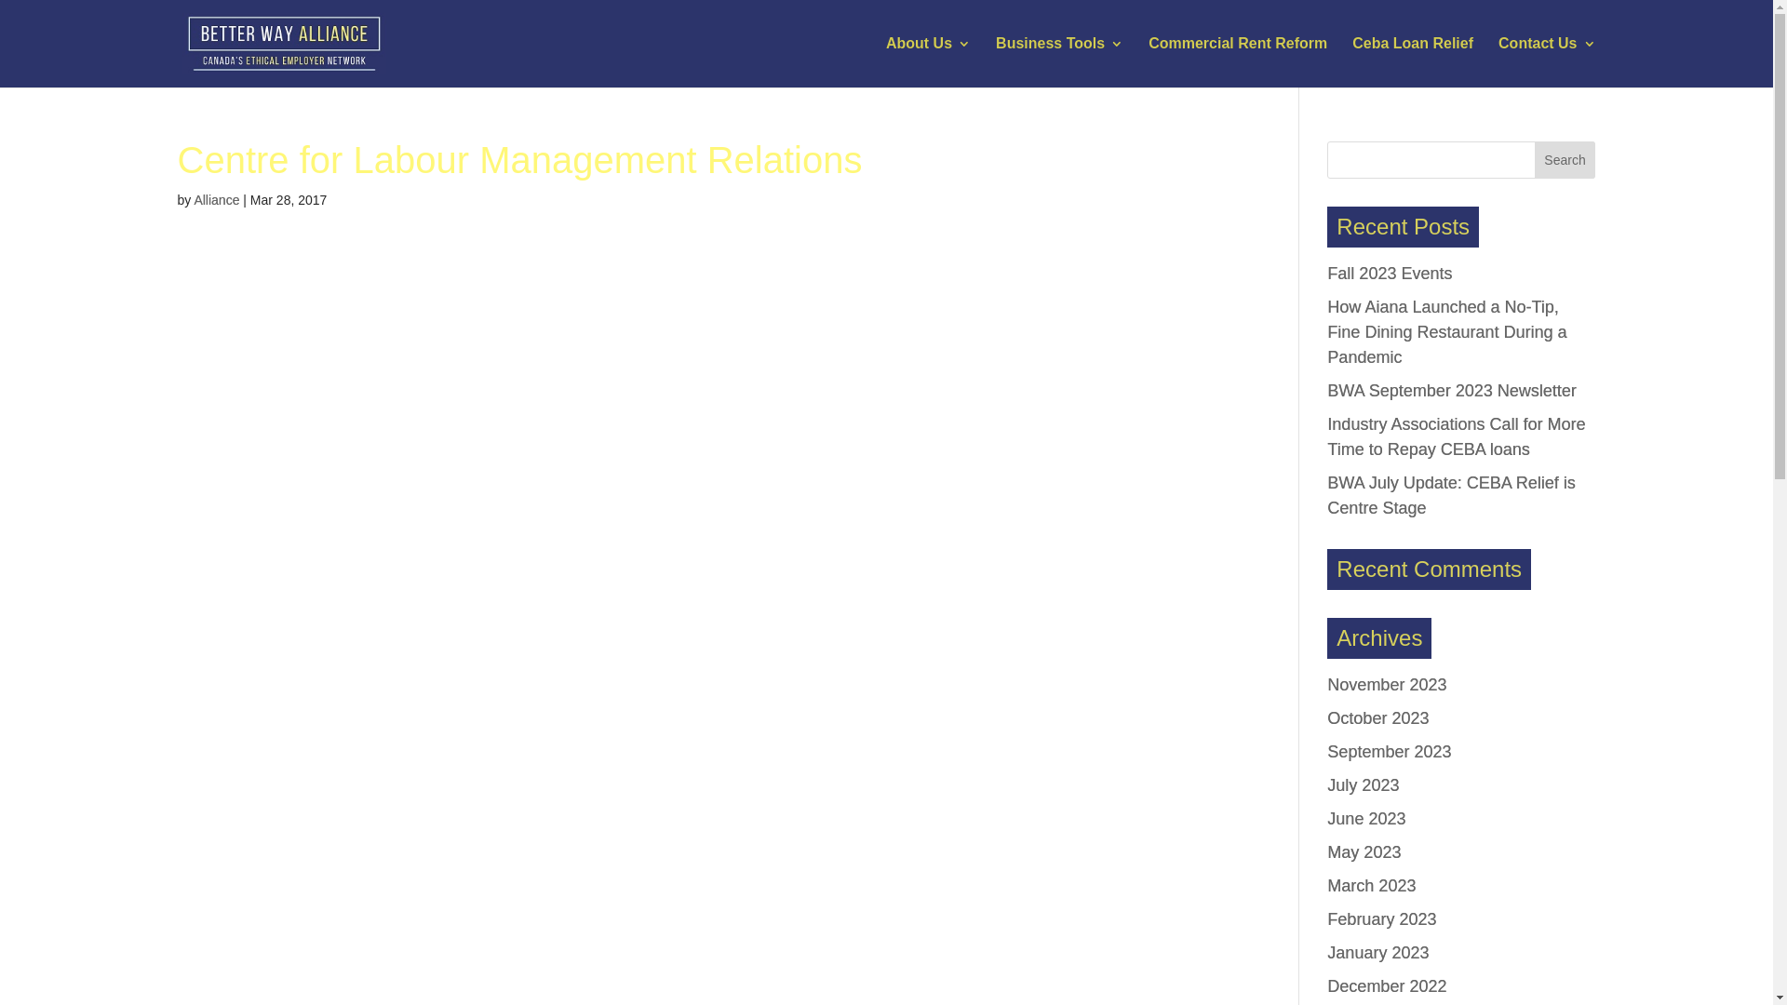 The height and width of the screenshot is (1005, 1787). I want to click on About Us, so click(929, 62).